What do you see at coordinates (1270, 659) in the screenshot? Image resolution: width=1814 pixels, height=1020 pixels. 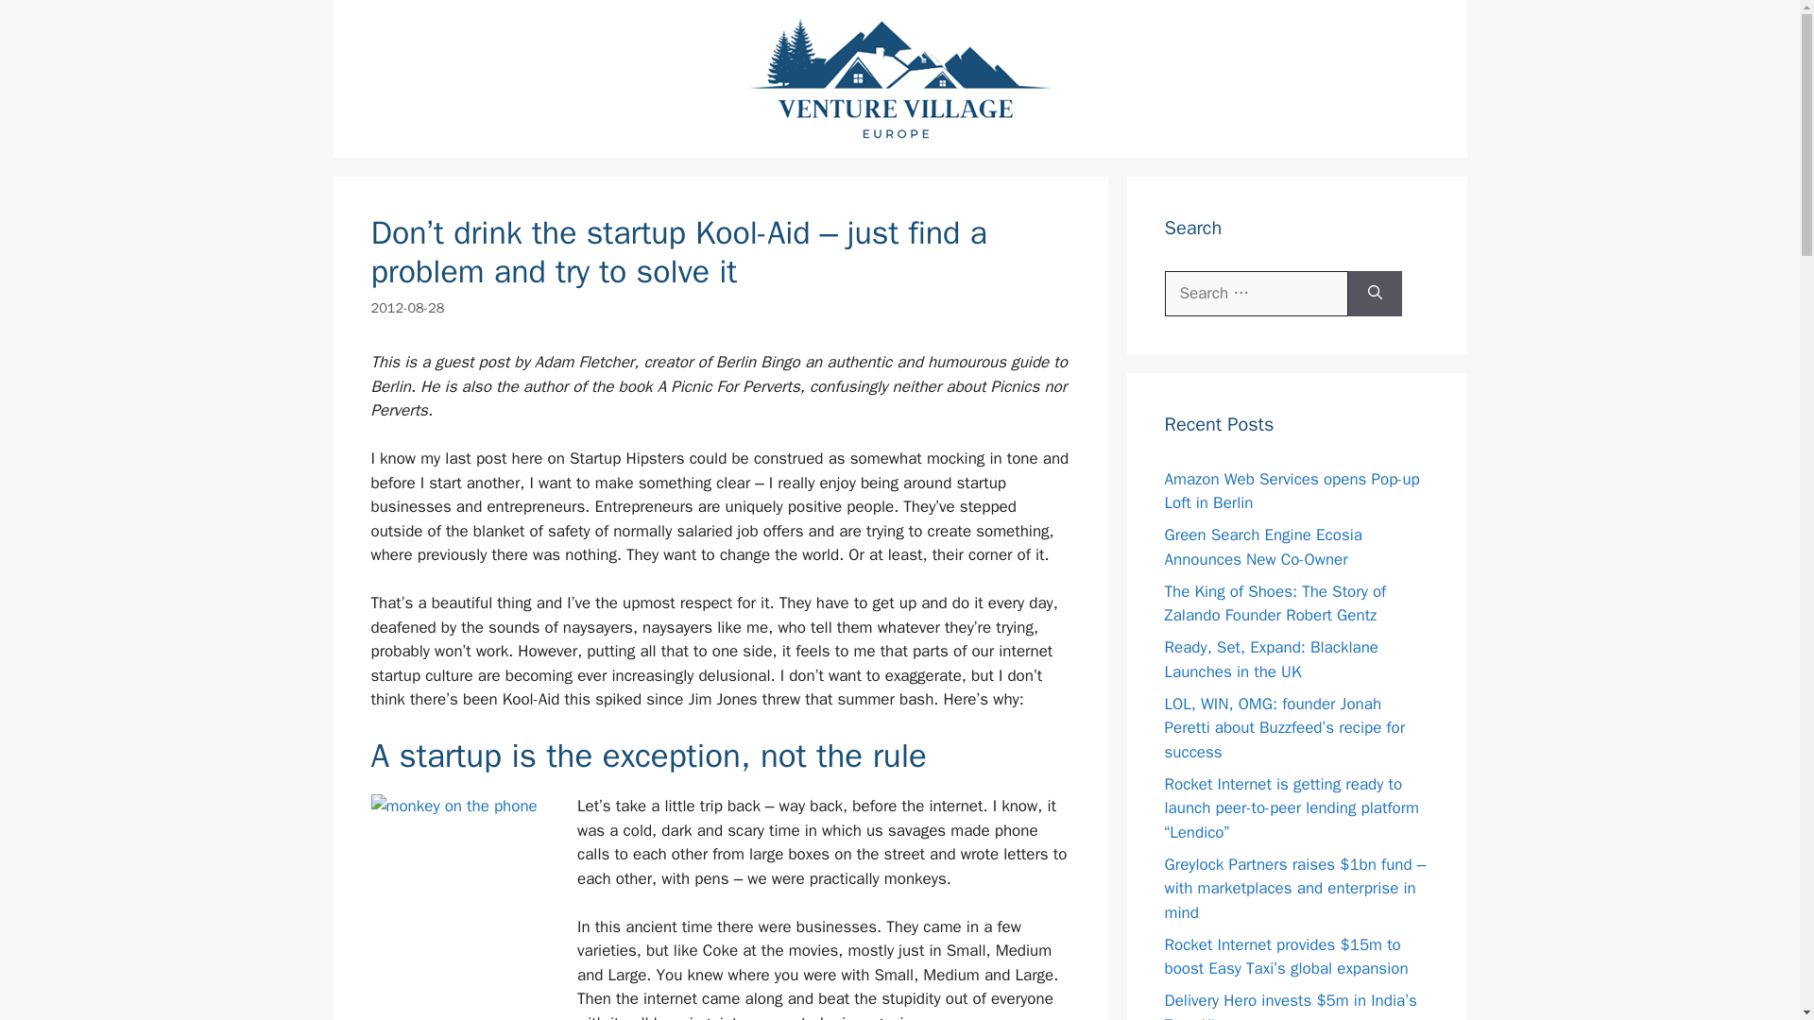 I see `Ready, Set, Expand: Blacklane Launches in the UK` at bounding box center [1270, 659].